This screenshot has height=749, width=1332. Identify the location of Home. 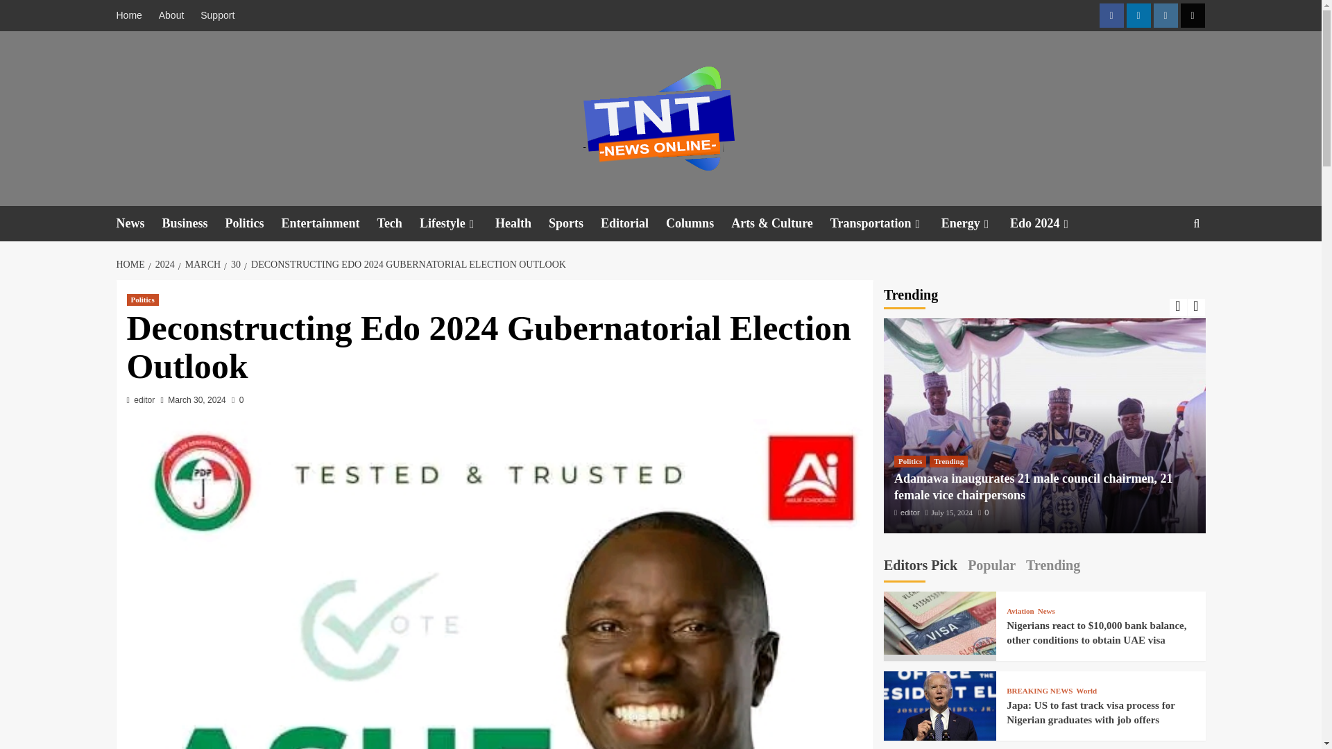
(133, 15).